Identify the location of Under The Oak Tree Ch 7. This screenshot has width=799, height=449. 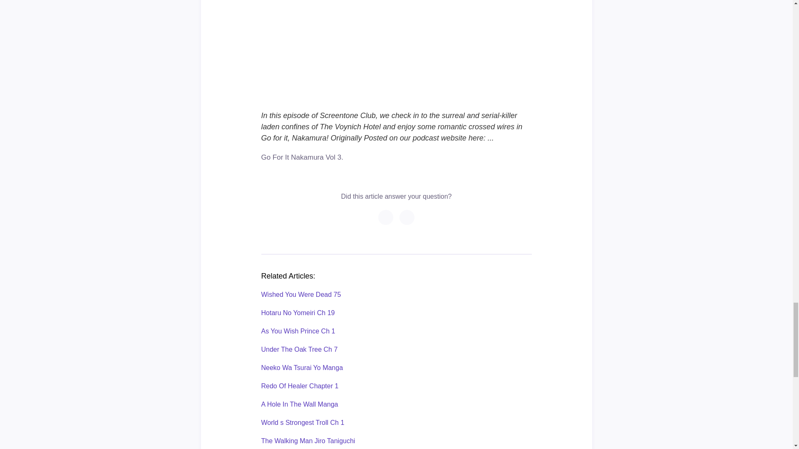
(300, 349).